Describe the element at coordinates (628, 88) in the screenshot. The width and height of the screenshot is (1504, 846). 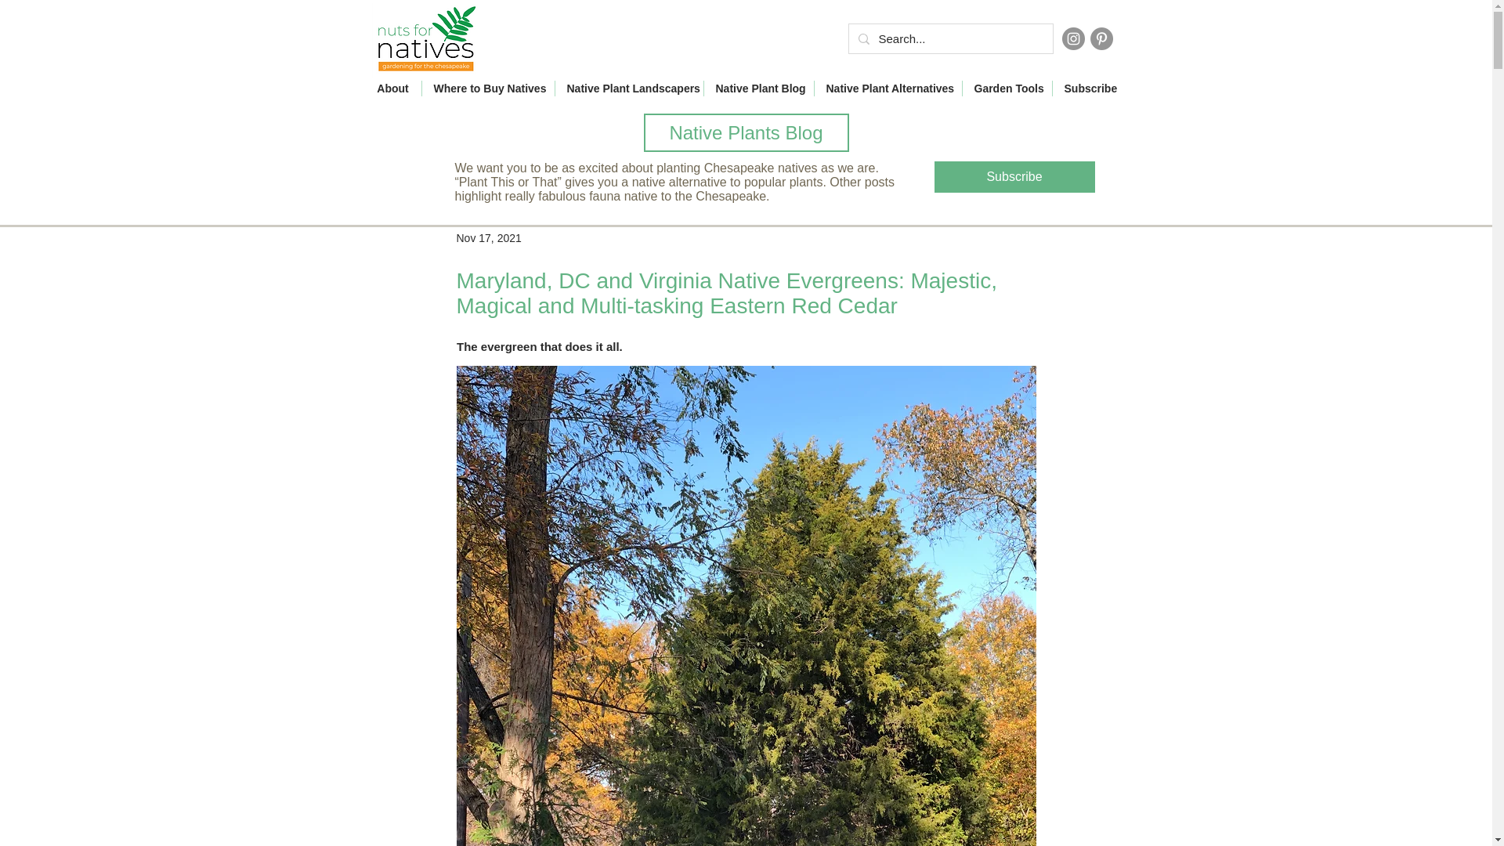
I see `Native Plant Landscapers` at that location.